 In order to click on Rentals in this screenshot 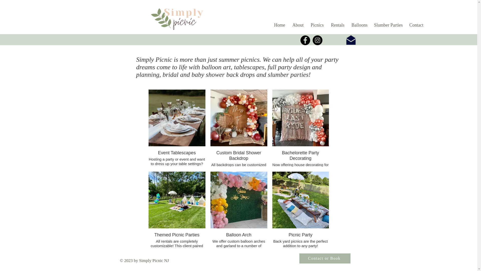, I will do `click(337, 25)`.